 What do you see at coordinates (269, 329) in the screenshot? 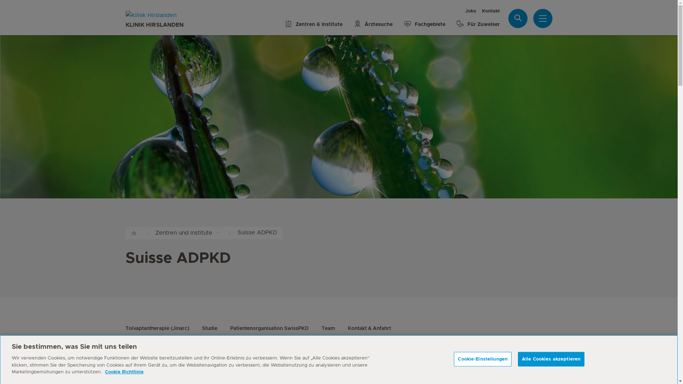
I see `Patientenorganisation SwissPKD` at bounding box center [269, 329].